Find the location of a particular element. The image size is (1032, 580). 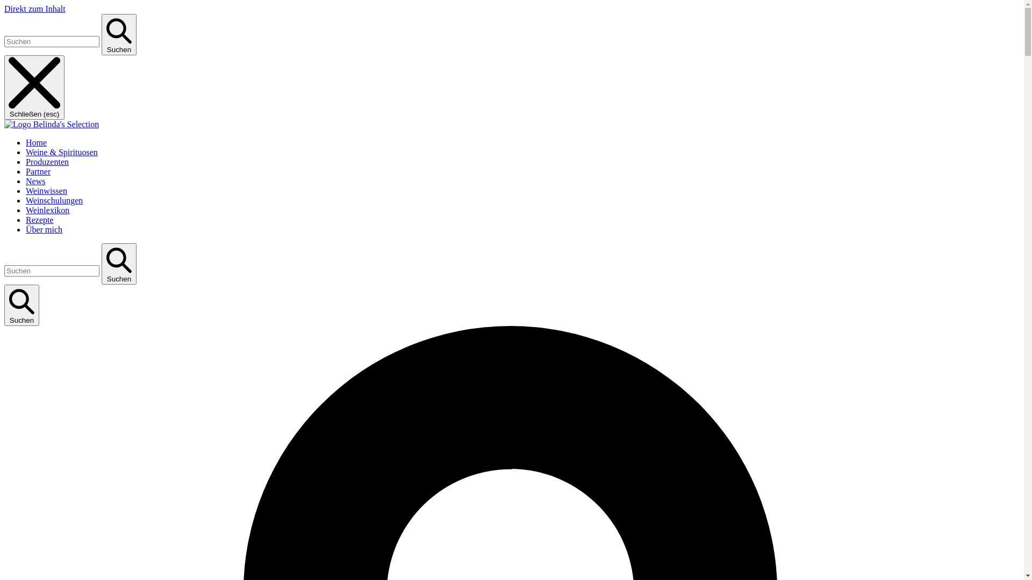

Produzenten is located at coordinates (47, 162).